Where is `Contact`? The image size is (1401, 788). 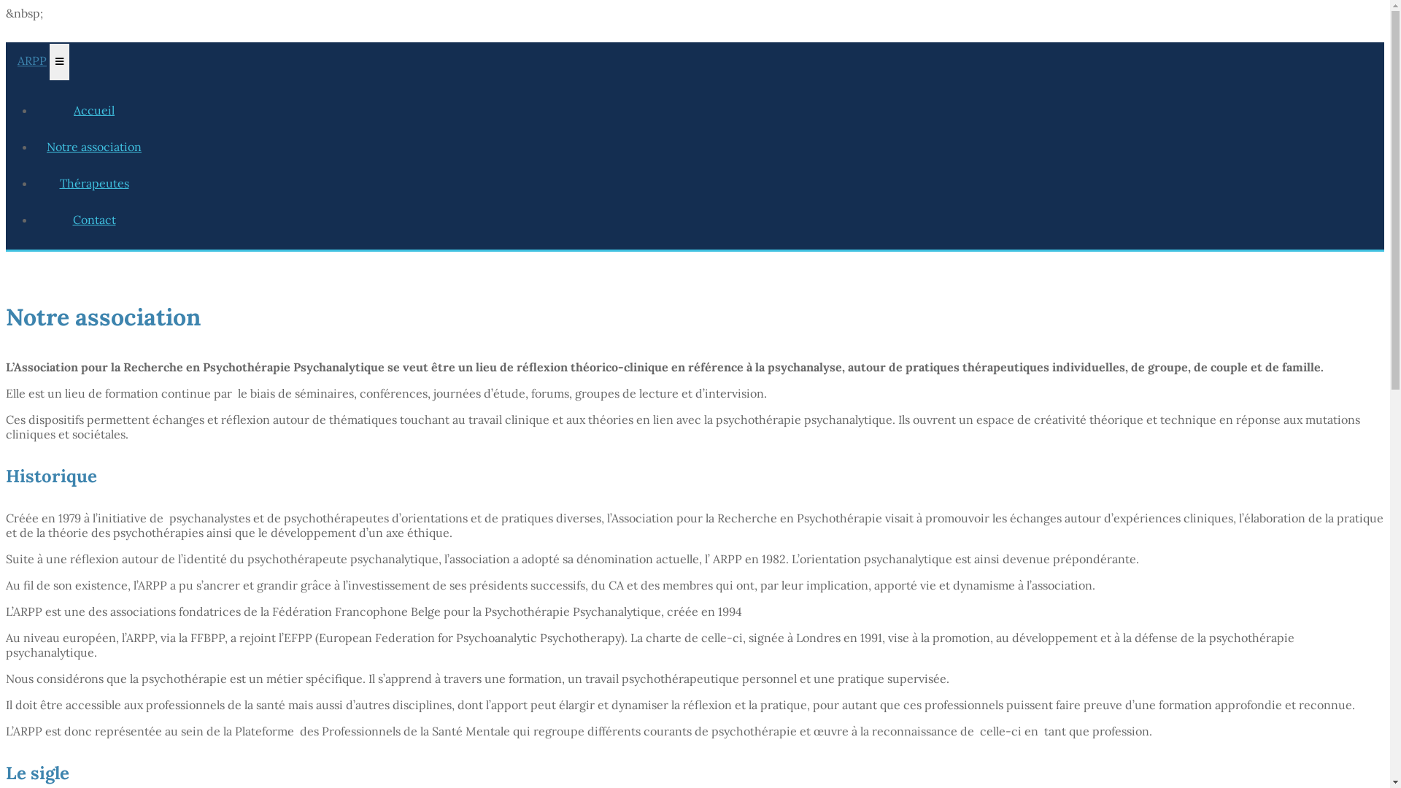 Contact is located at coordinates (94, 220).